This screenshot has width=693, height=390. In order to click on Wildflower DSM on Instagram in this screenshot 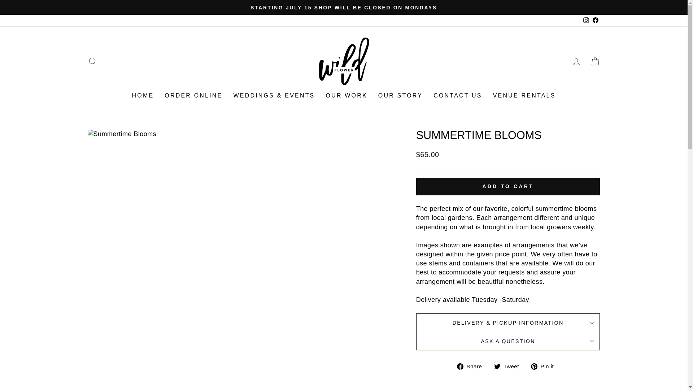, I will do `click(585, 20)`.